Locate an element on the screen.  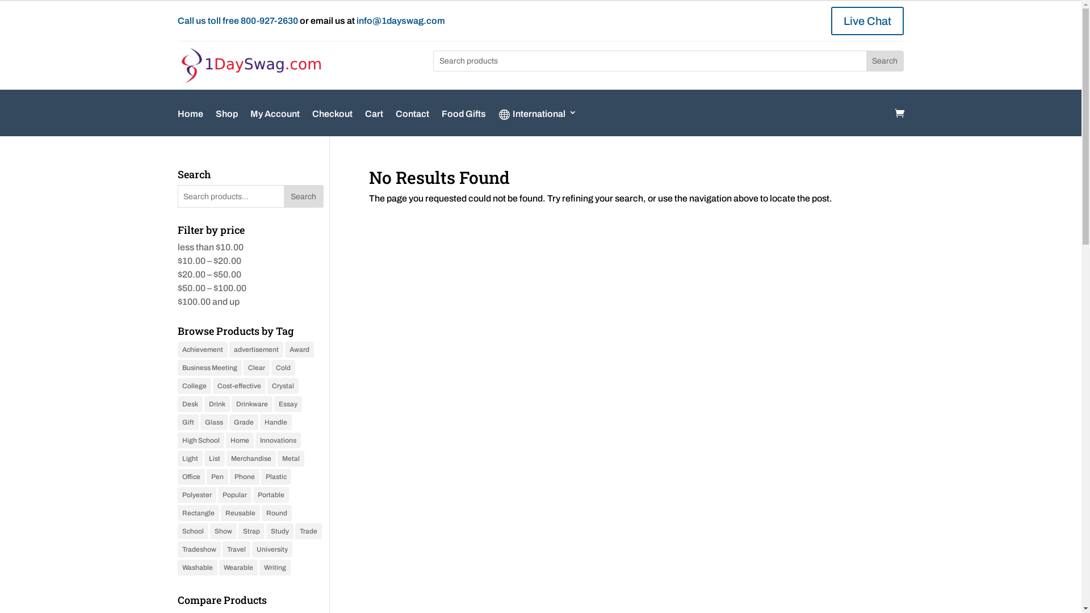
Call us toll free 800-927-2630 is located at coordinates (237, 20).